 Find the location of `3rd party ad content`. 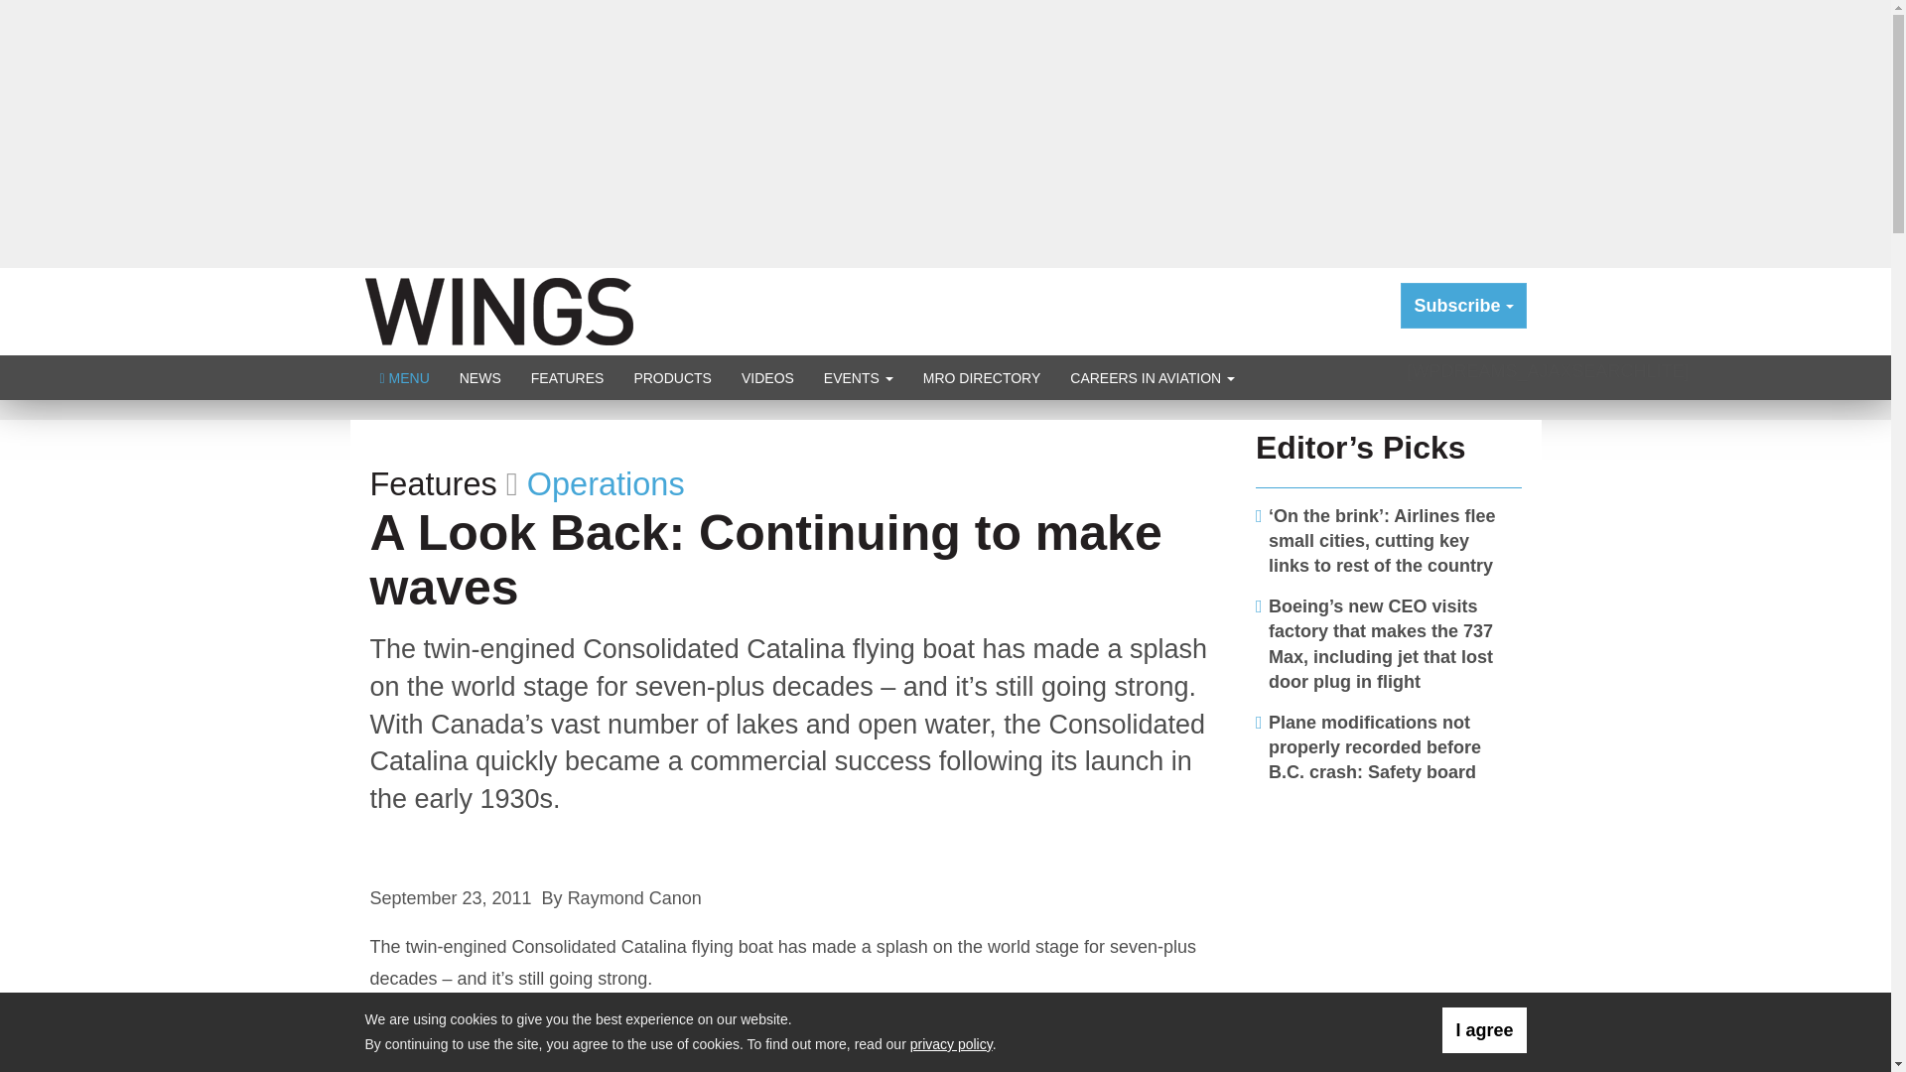

3rd party ad content is located at coordinates (1389, 925).